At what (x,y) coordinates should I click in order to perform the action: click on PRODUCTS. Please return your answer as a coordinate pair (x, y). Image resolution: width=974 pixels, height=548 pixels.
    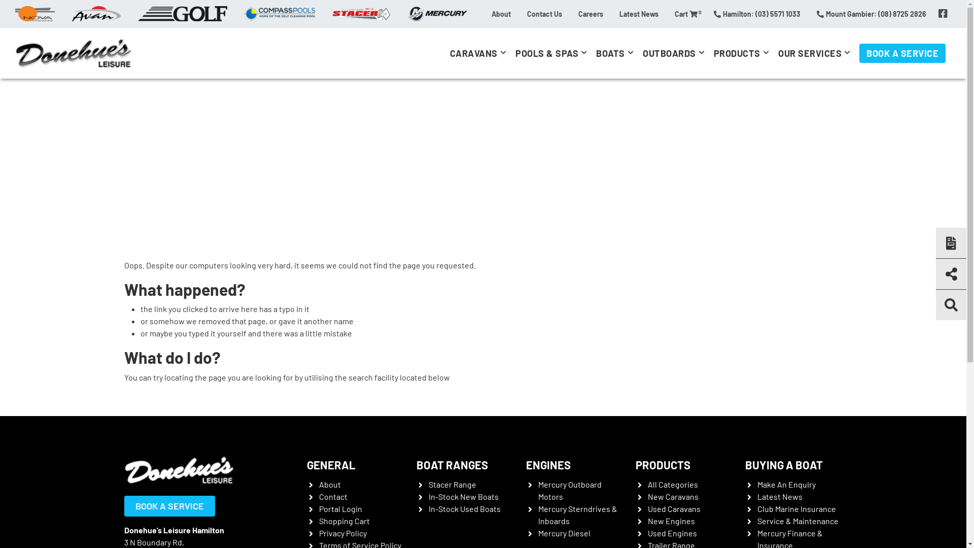
    Looking at the image, I should click on (744, 53).